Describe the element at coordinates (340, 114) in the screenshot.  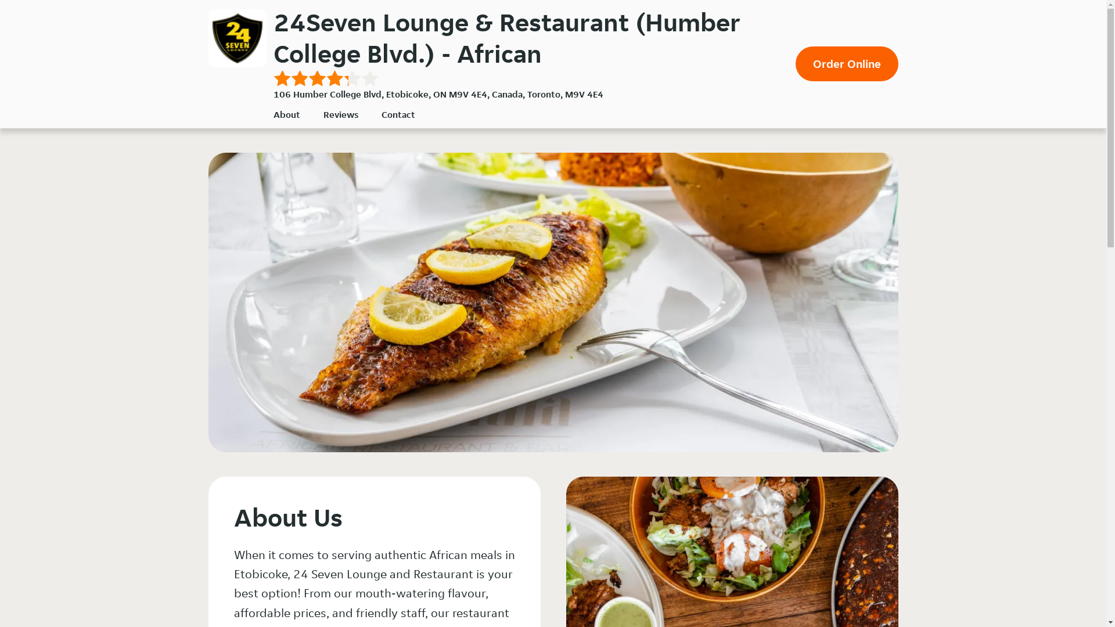
I see `Reviews` at that location.